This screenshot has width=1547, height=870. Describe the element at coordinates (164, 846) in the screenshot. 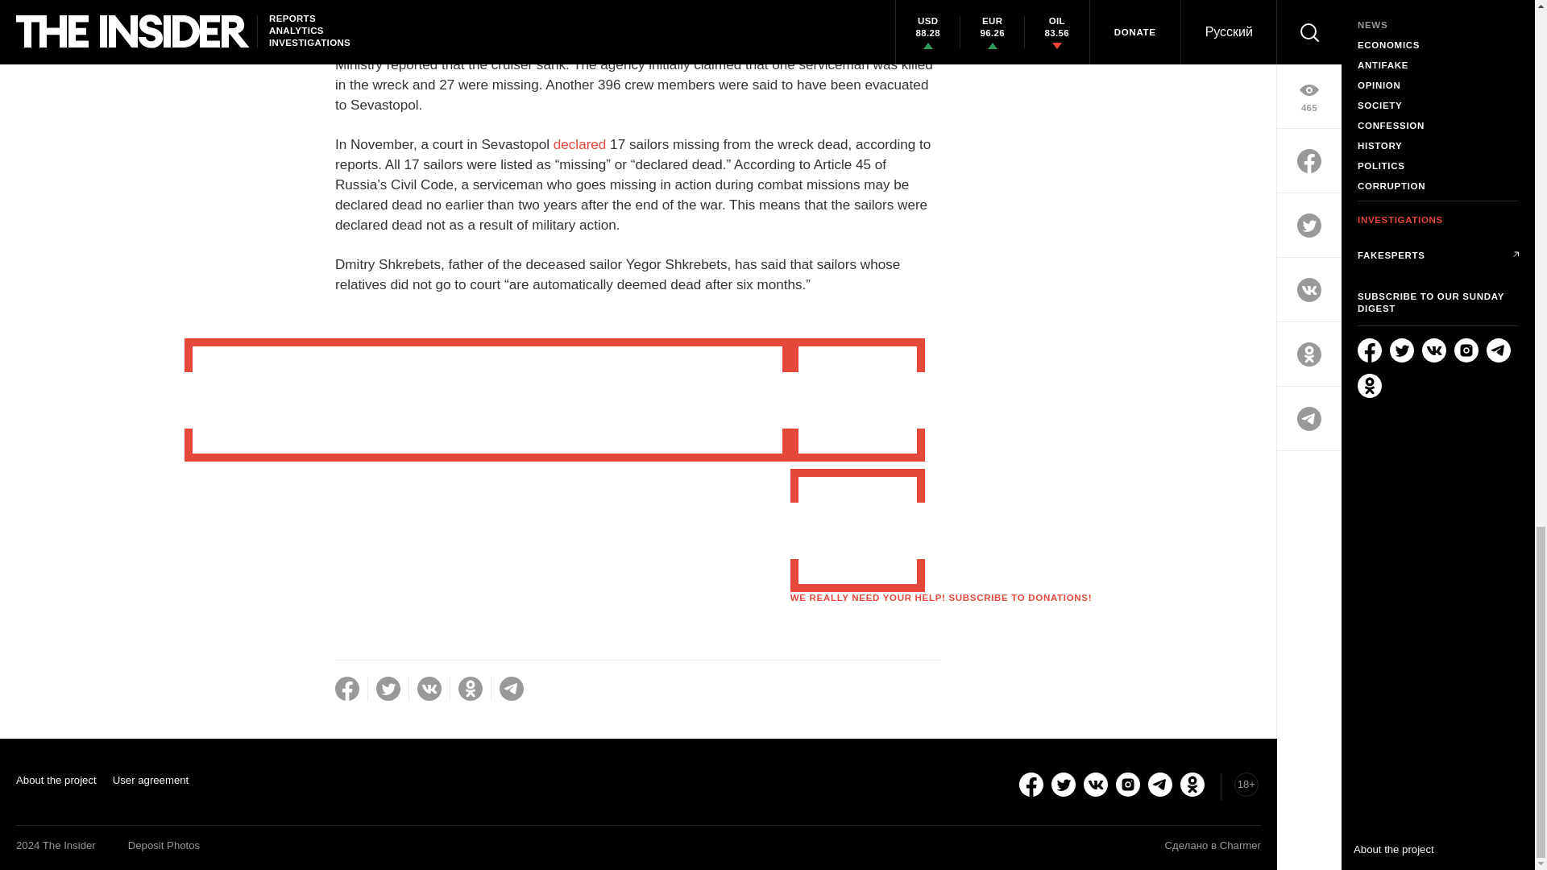

I see `Deposit Photos` at that location.